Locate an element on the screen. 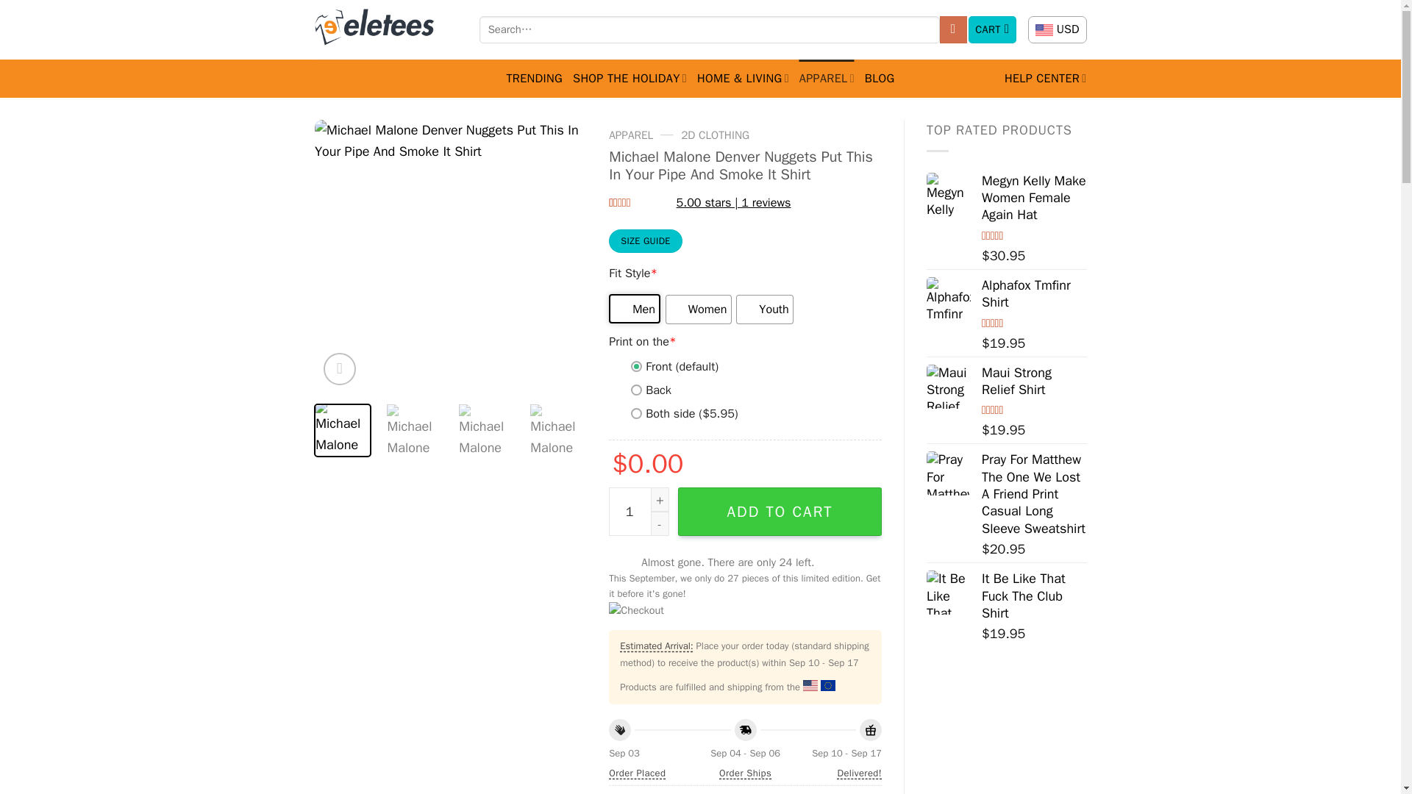 The height and width of the screenshot is (794, 1412). CART is located at coordinates (993, 29).